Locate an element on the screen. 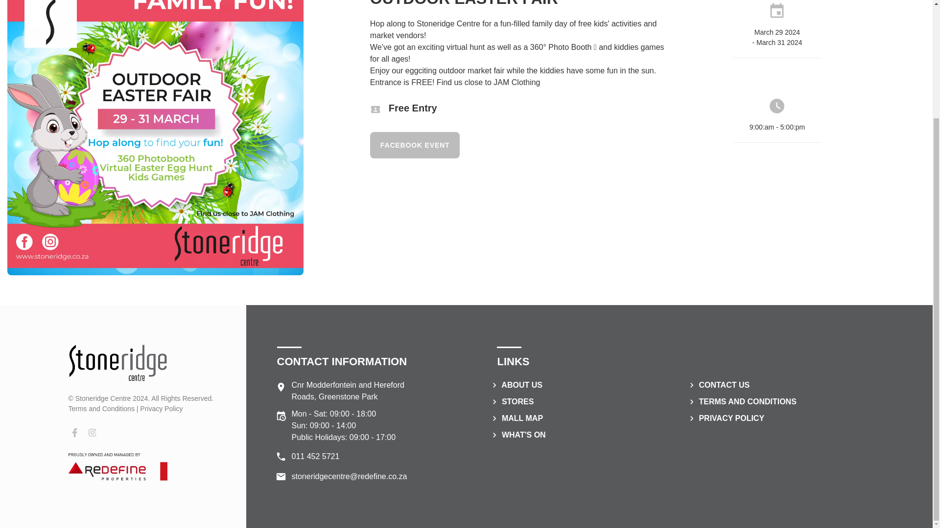  ABOUT US is located at coordinates (516, 384).